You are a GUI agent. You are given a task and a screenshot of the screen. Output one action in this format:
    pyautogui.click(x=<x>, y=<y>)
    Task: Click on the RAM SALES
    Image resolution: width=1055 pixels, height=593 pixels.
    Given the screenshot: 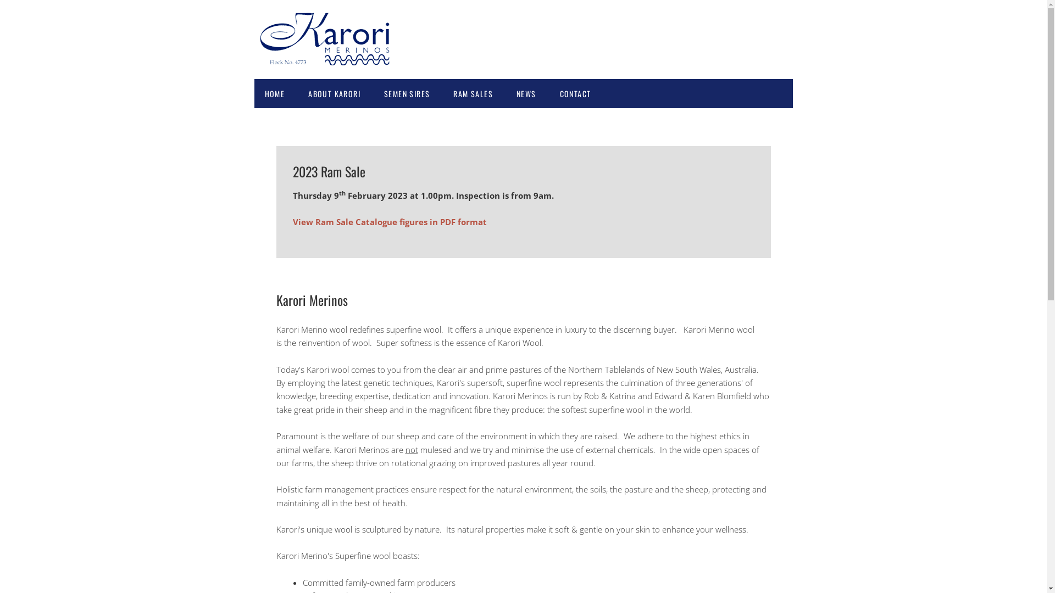 What is the action you would take?
    pyautogui.click(x=473, y=93)
    